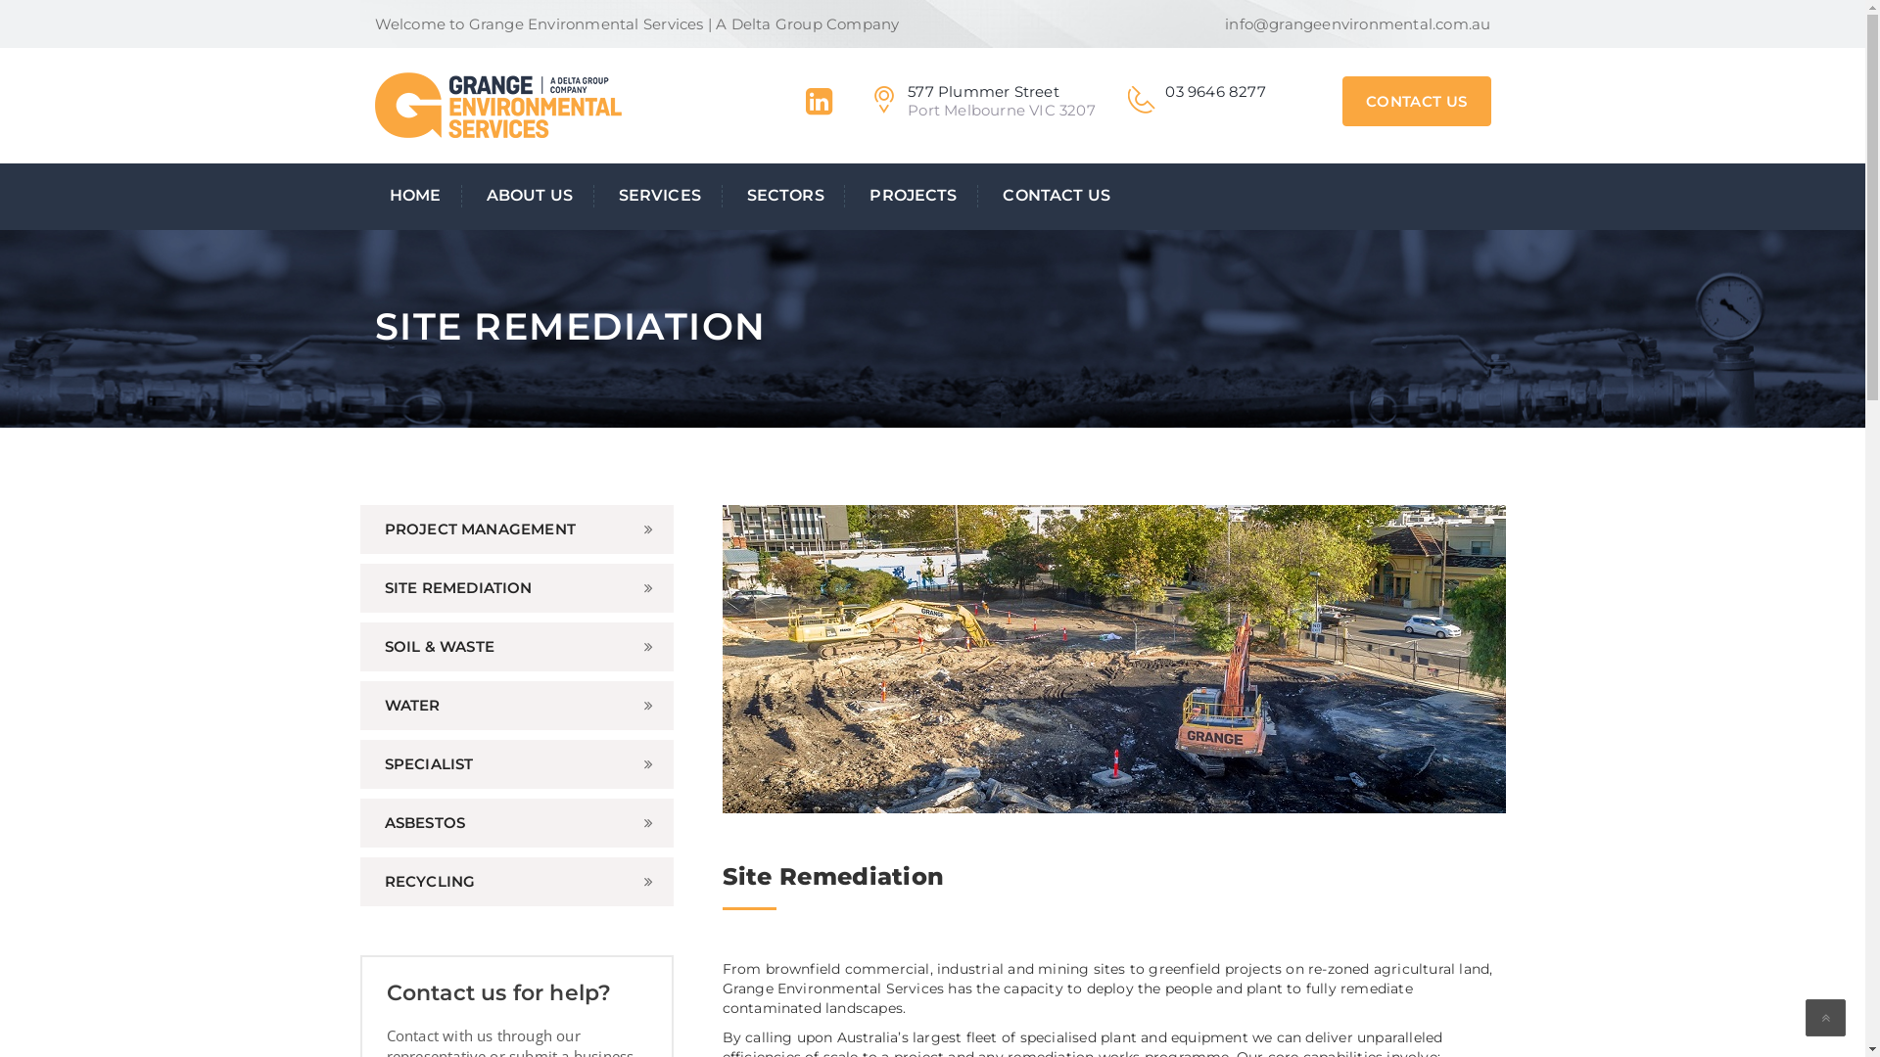 Image resolution: width=1880 pixels, height=1057 pixels. I want to click on Site Remediation Feature2, so click(1114, 660).